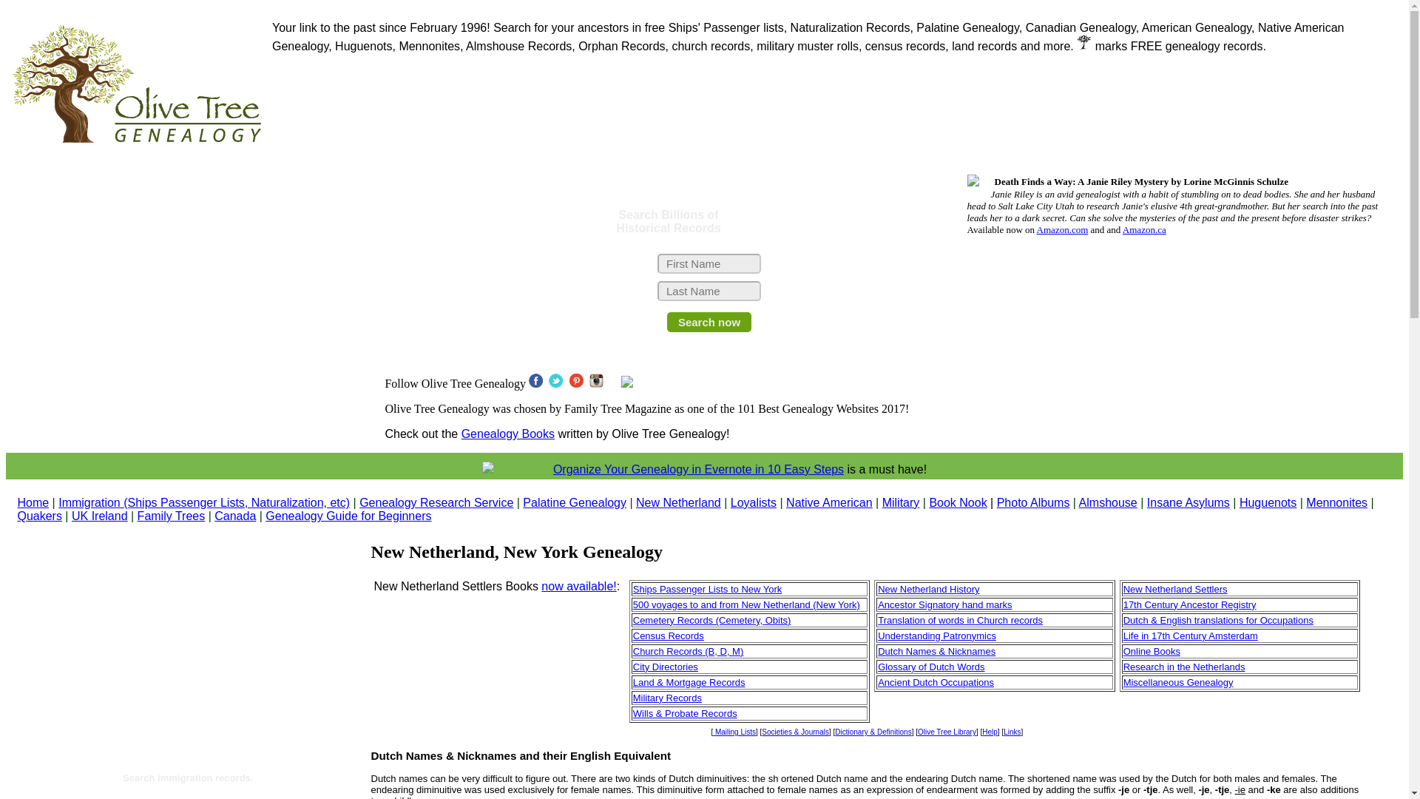 The width and height of the screenshot is (1420, 799). Describe the element at coordinates (1336, 502) in the screenshot. I see `Mennonites` at that location.